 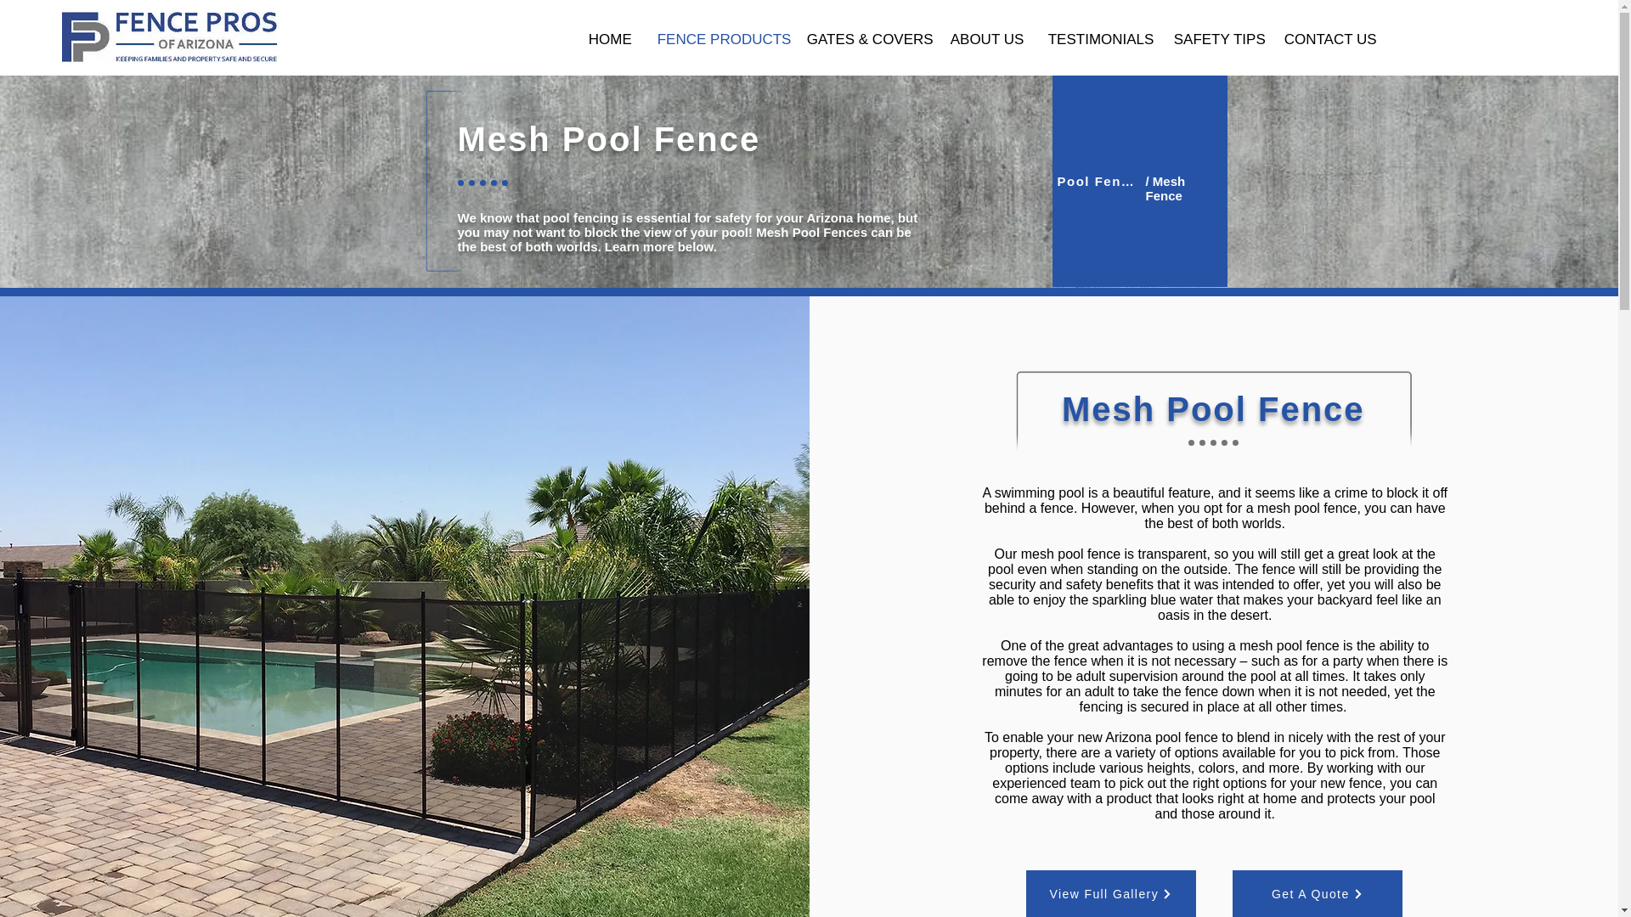 I want to click on View Full Gallery, so click(x=1110, y=893).